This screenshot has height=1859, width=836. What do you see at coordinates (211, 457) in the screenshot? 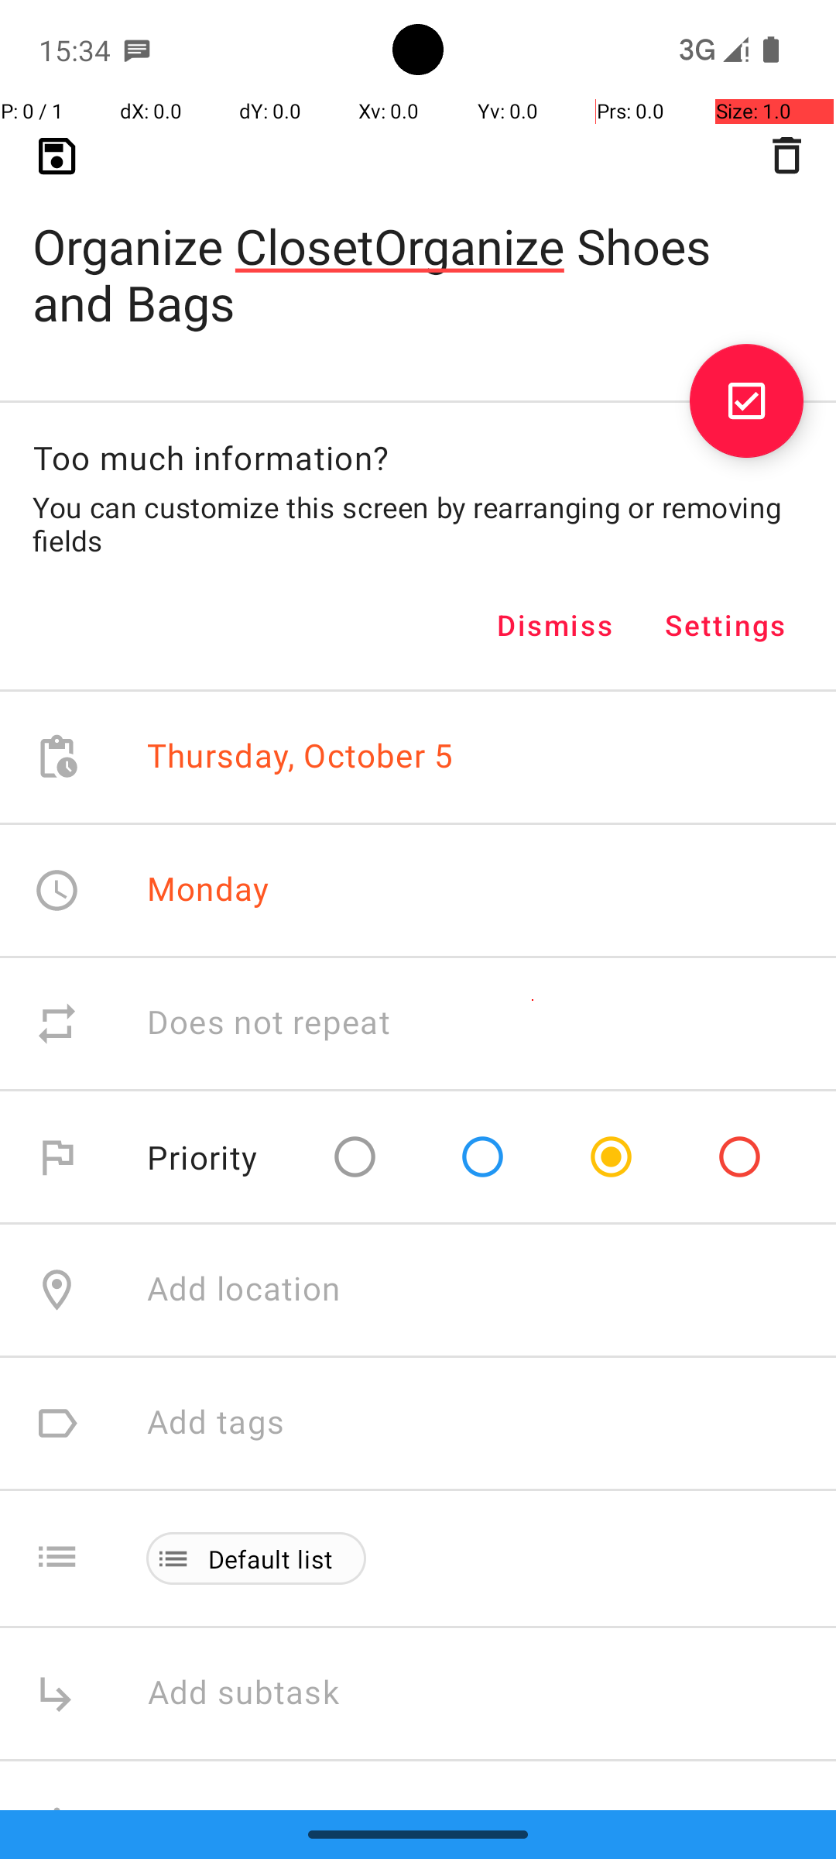
I see `Too much information?` at bounding box center [211, 457].